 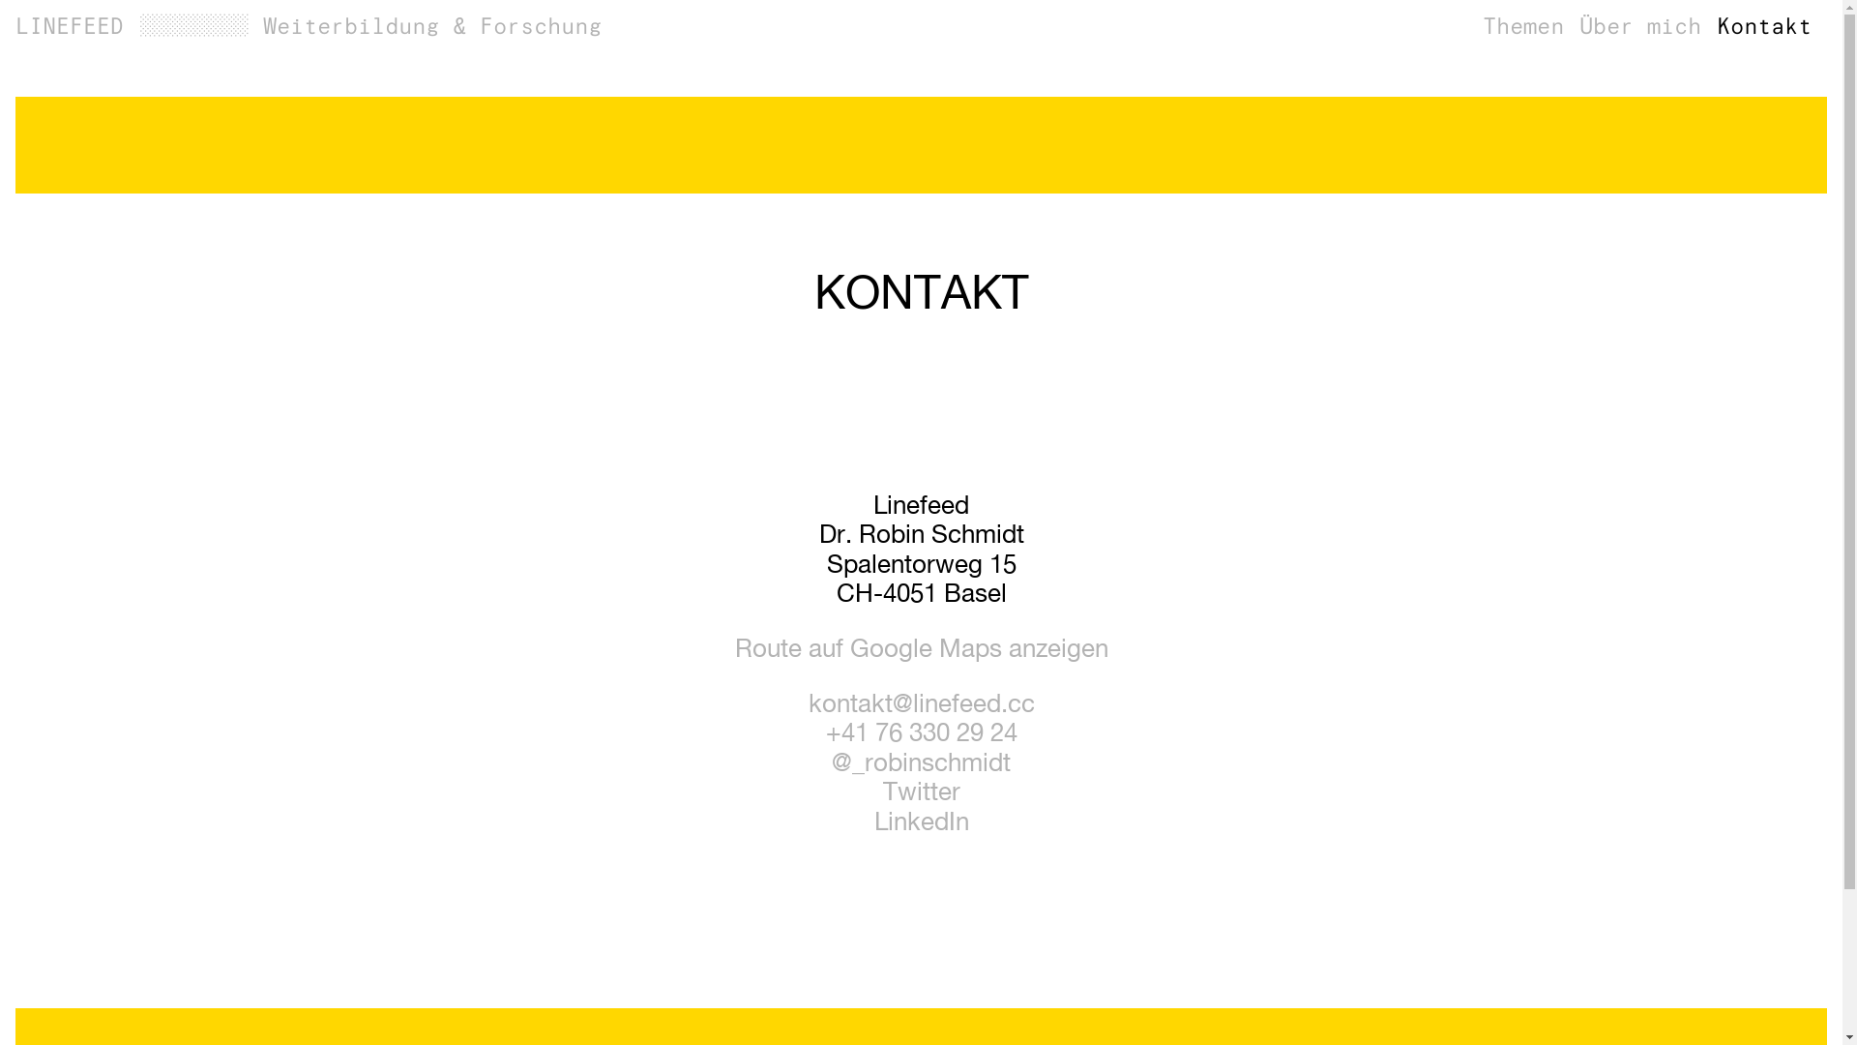 I want to click on LinkedIn, so click(x=922, y=823).